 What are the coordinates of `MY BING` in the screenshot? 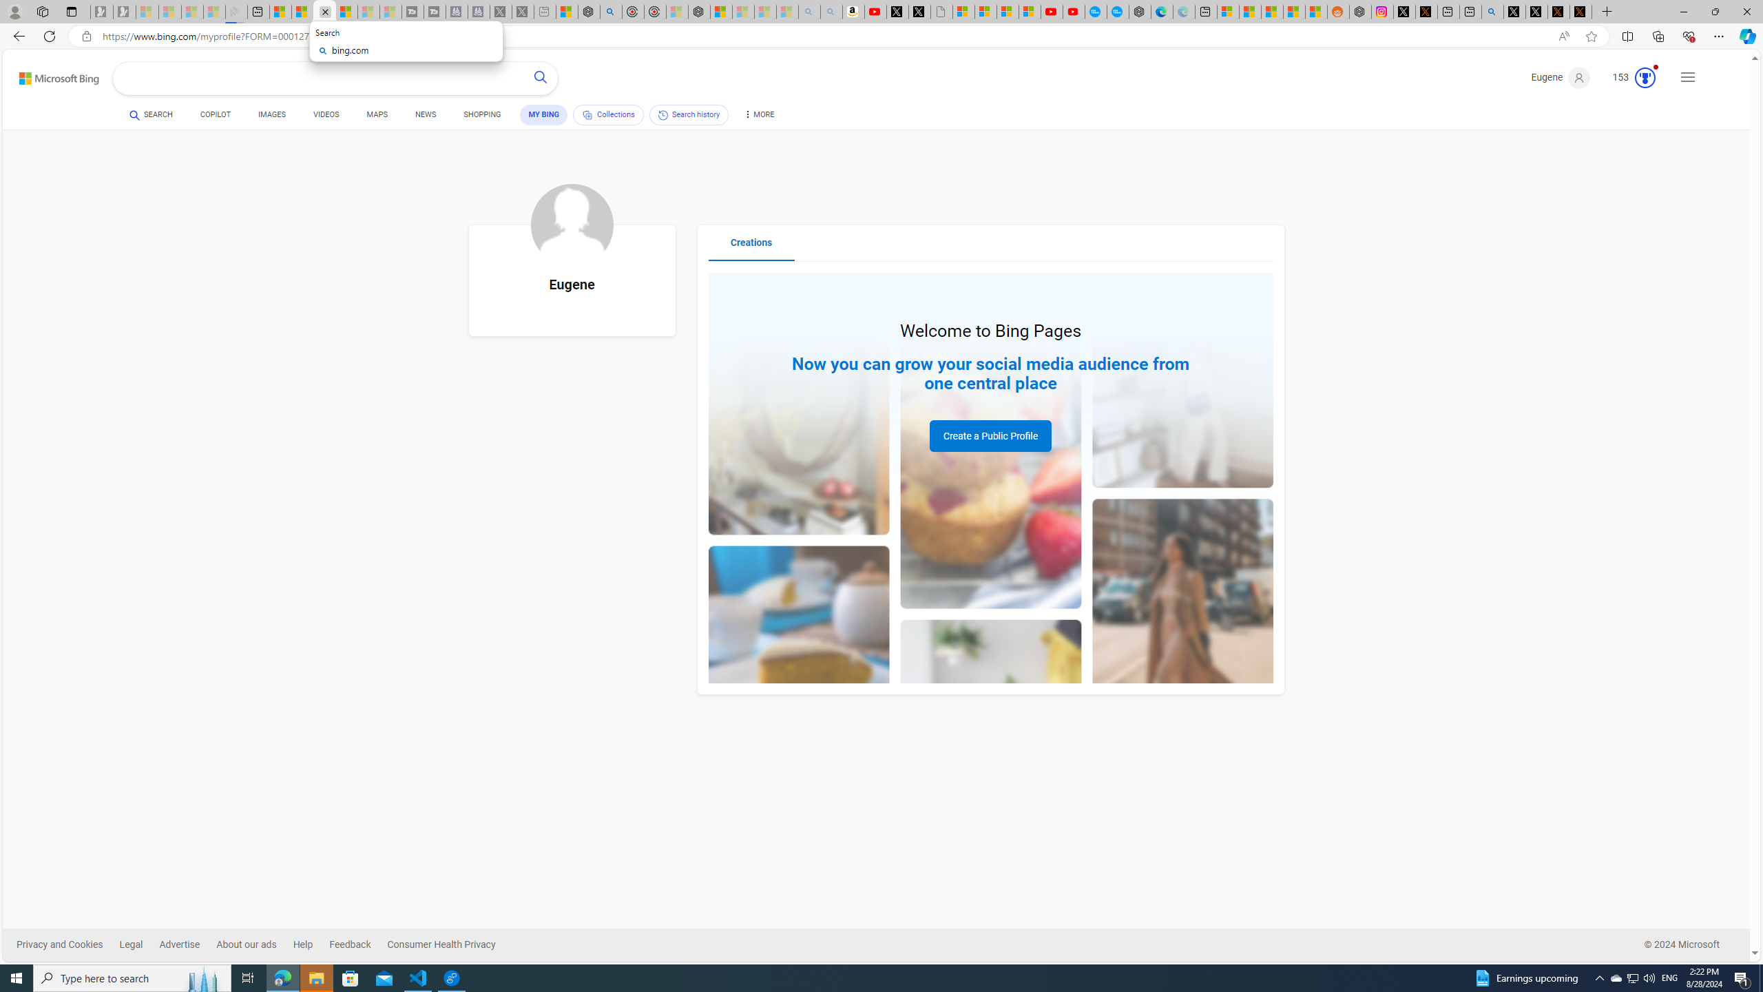 It's located at (544, 114).